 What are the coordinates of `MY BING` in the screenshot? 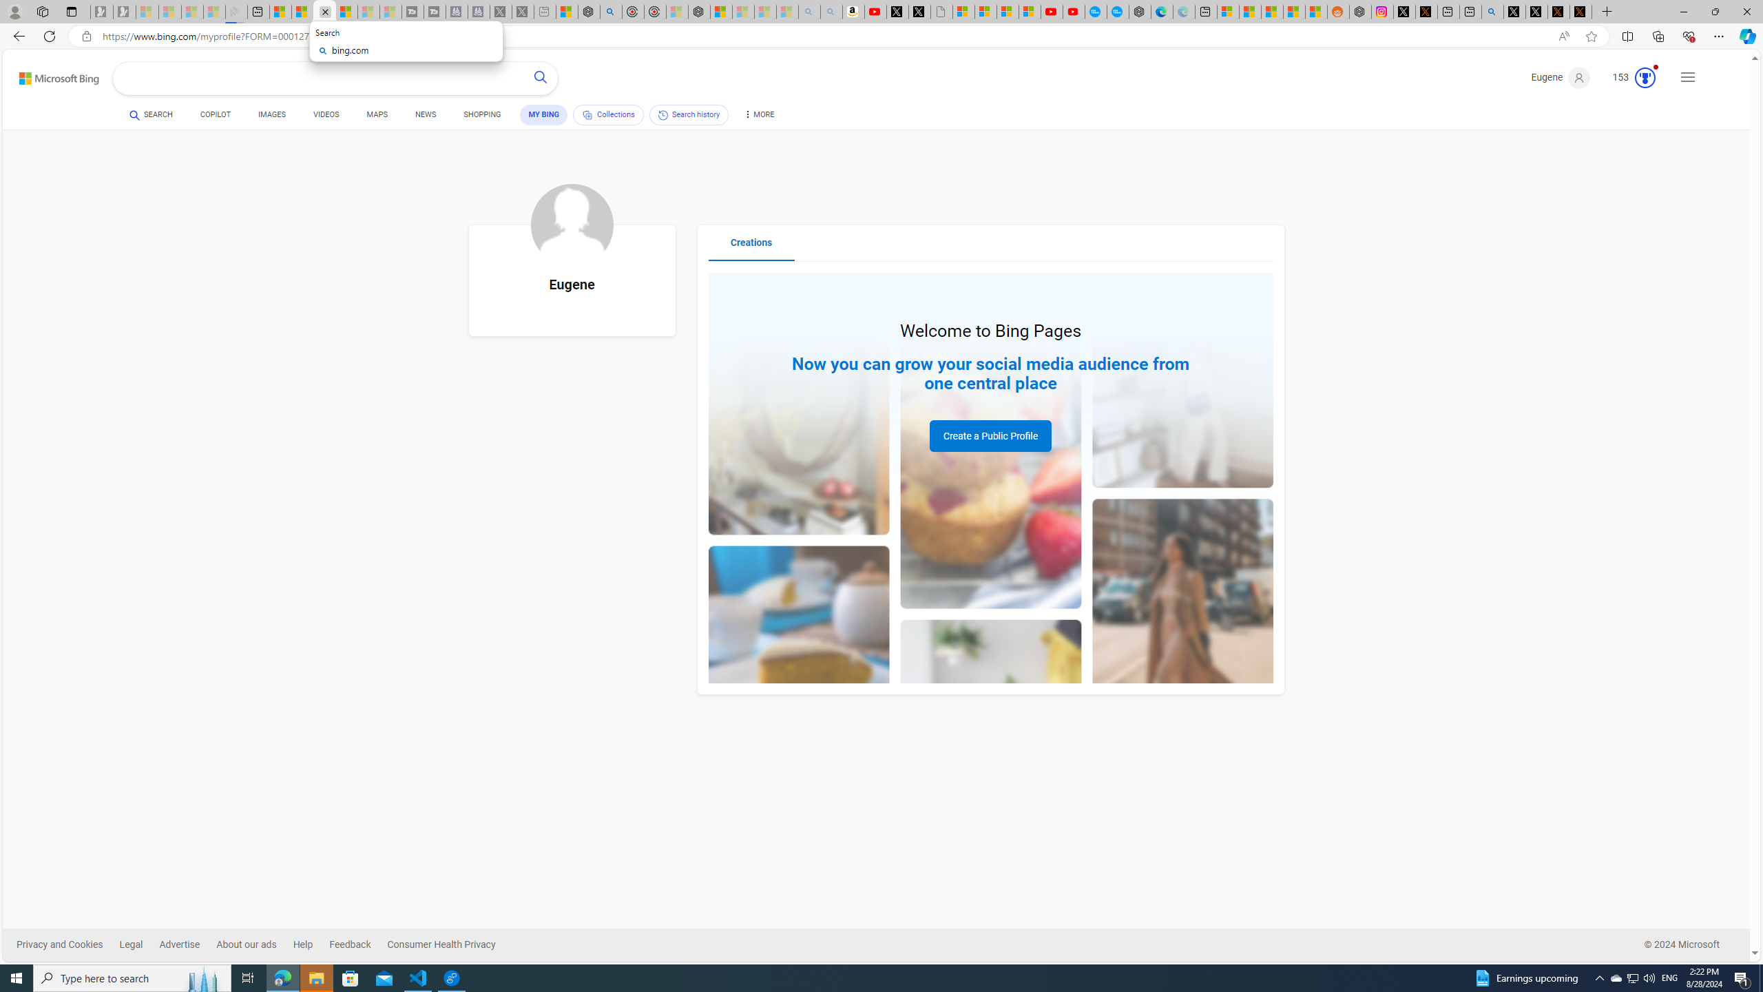 It's located at (544, 114).